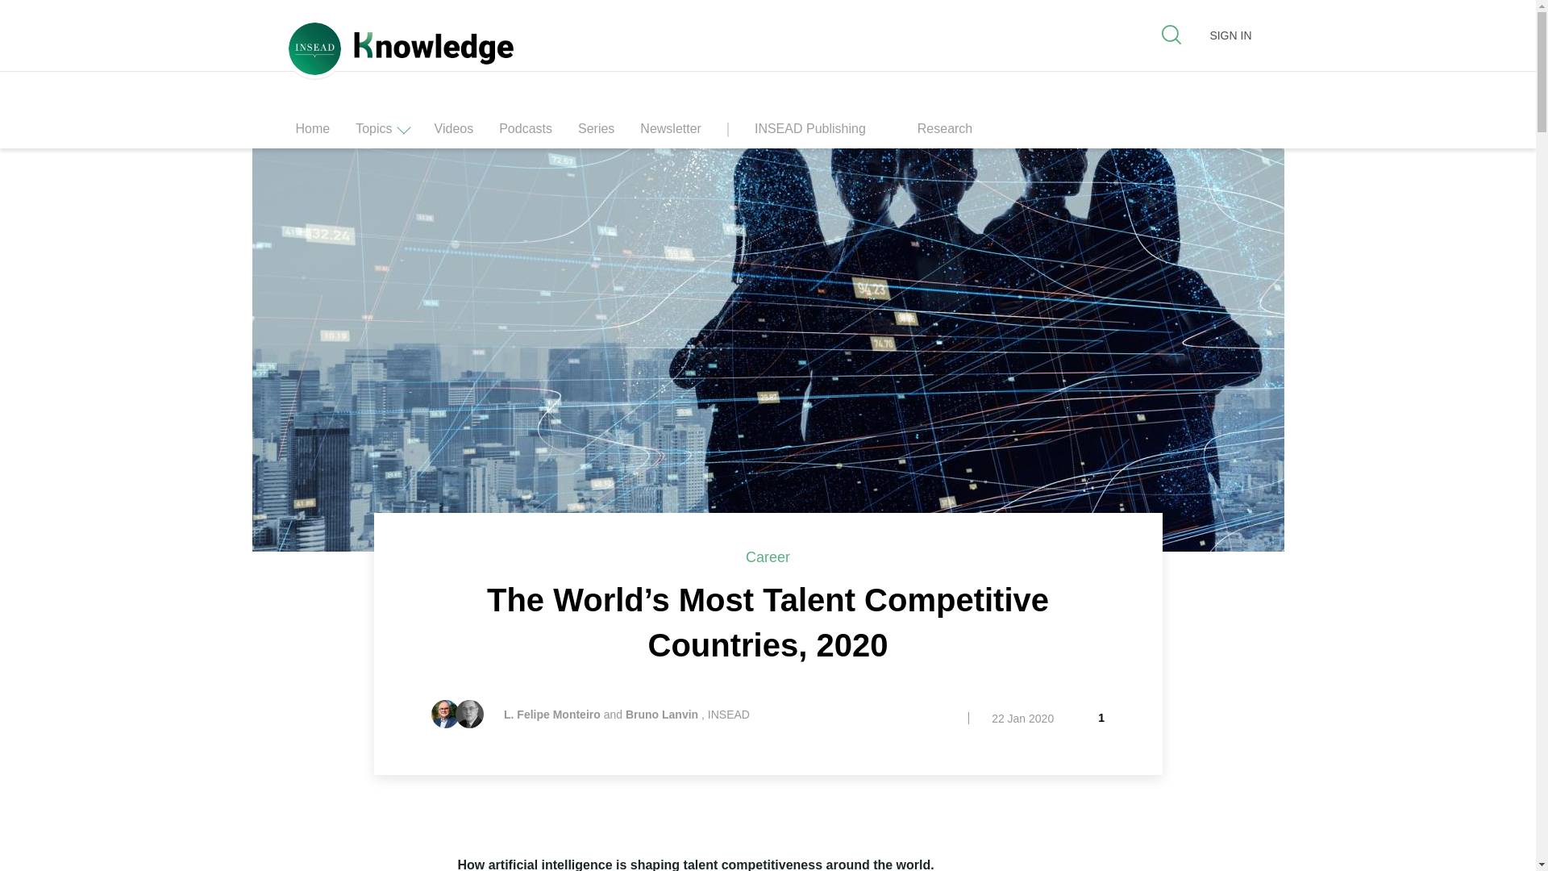 The width and height of the screenshot is (1548, 871). Describe the element at coordinates (1230, 35) in the screenshot. I see `SIGN IN` at that location.